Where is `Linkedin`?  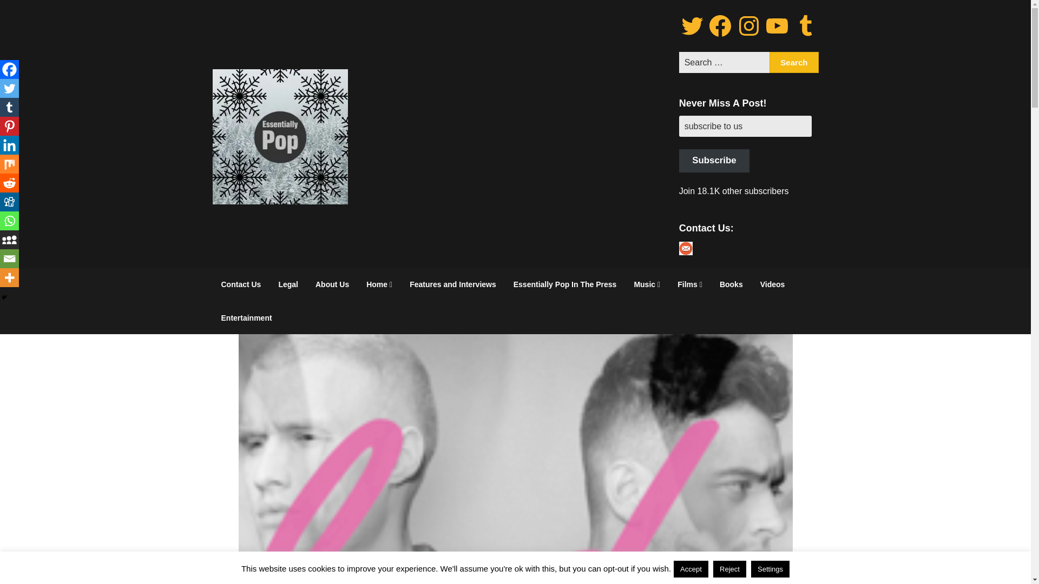 Linkedin is located at coordinates (9, 145).